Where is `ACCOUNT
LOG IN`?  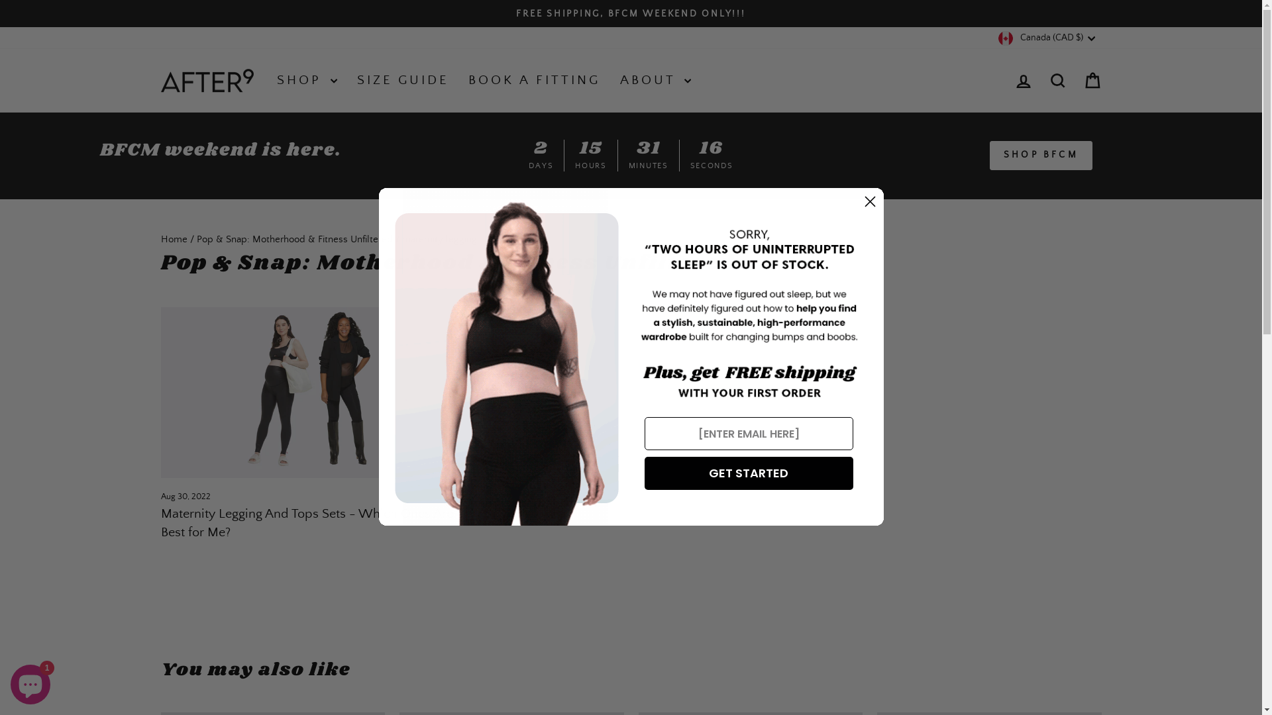 ACCOUNT
LOG IN is located at coordinates (1023, 81).